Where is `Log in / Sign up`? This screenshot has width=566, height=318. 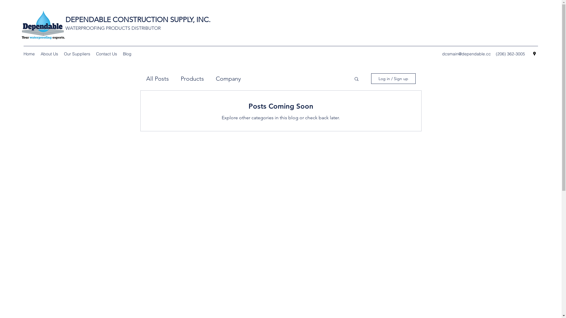
Log in / Sign up is located at coordinates (393, 79).